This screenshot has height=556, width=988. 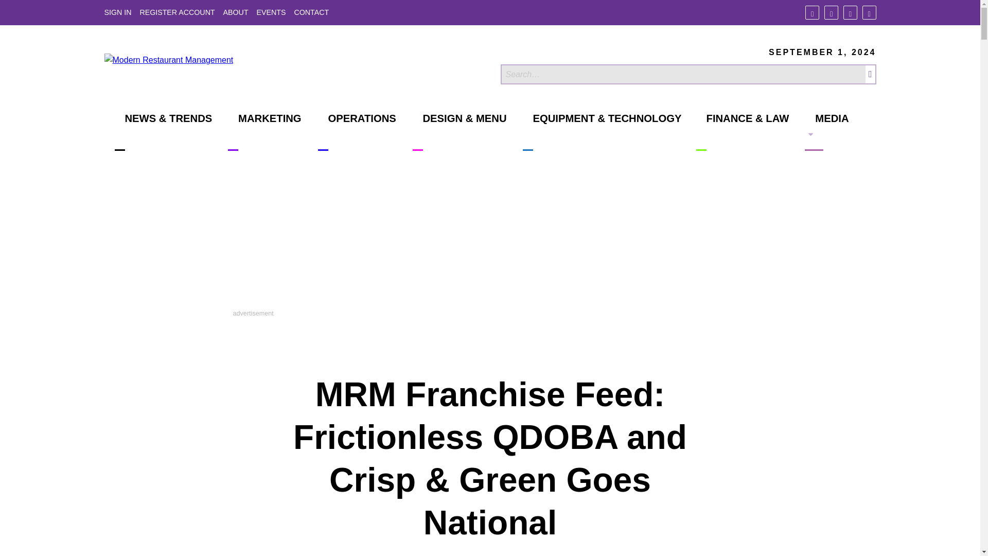 What do you see at coordinates (826, 132) in the screenshot?
I see `MEDIA` at bounding box center [826, 132].